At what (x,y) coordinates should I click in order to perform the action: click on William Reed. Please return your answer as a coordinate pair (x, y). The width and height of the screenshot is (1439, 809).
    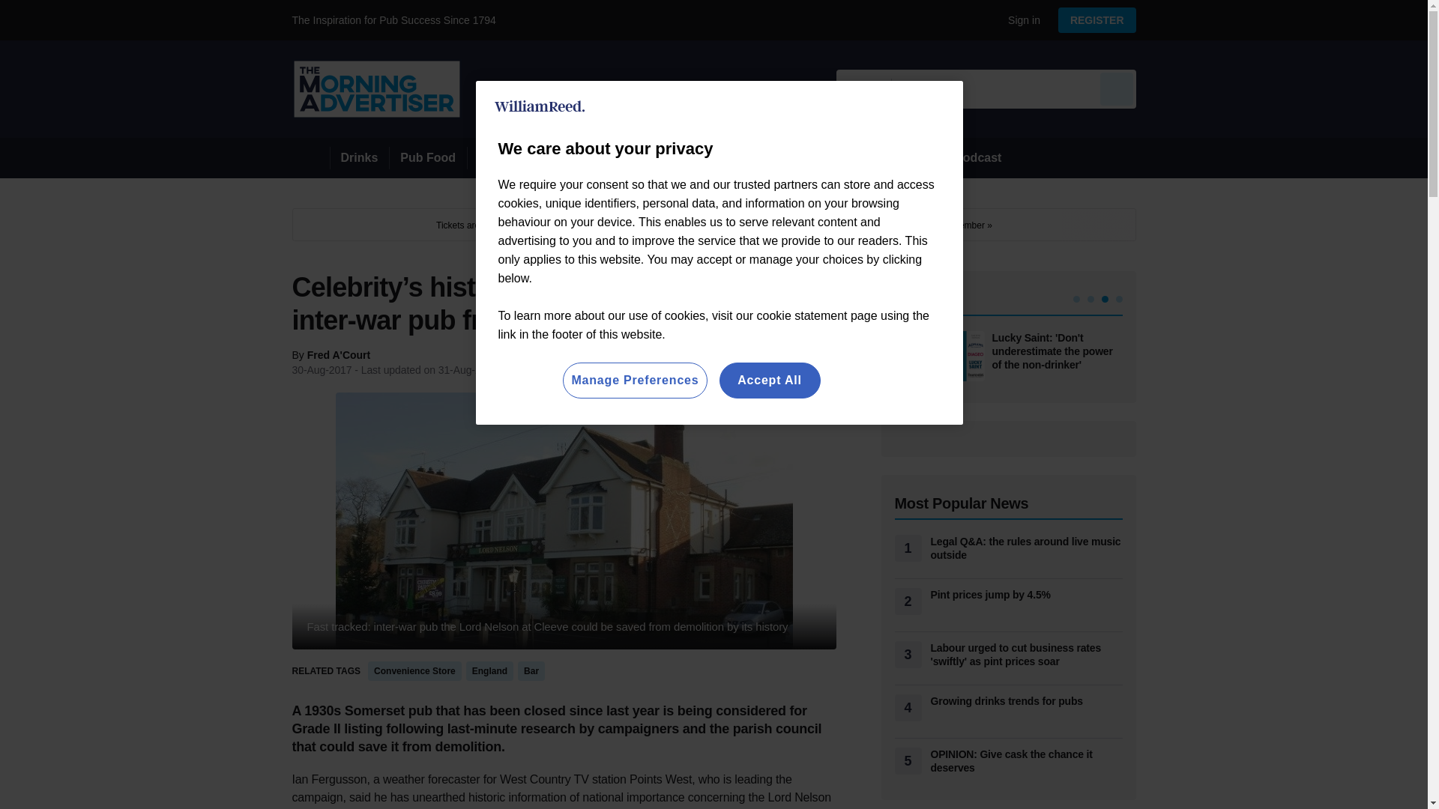
    Looking at the image, I should click on (540, 106).